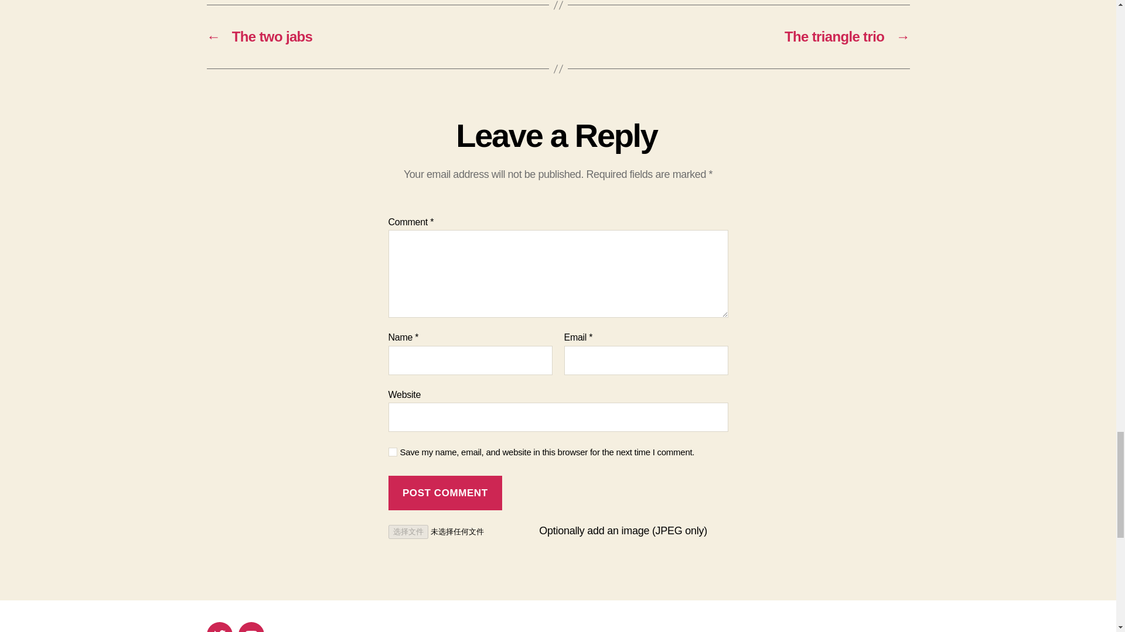  Describe the element at coordinates (219, 627) in the screenshot. I see `Twitter` at that location.